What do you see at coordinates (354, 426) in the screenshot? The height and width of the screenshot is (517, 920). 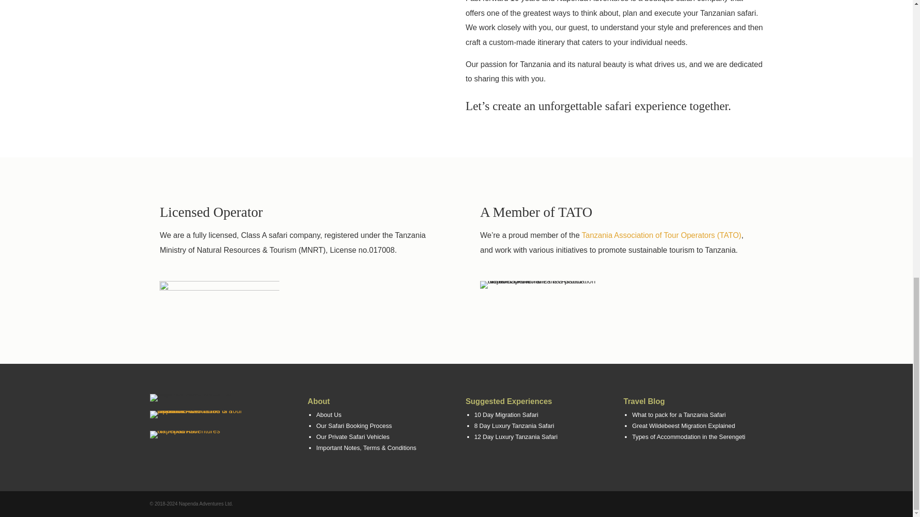 I see `Our Safari Booking Process` at bounding box center [354, 426].